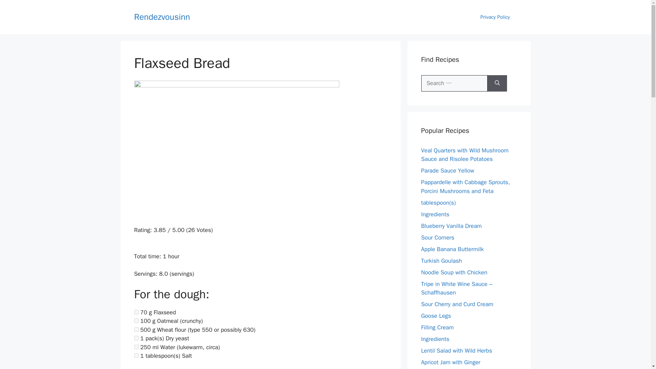 This screenshot has width=656, height=369. Describe the element at coordinates (435, 214) in the screenshot. I see `Ingredients` at that location.